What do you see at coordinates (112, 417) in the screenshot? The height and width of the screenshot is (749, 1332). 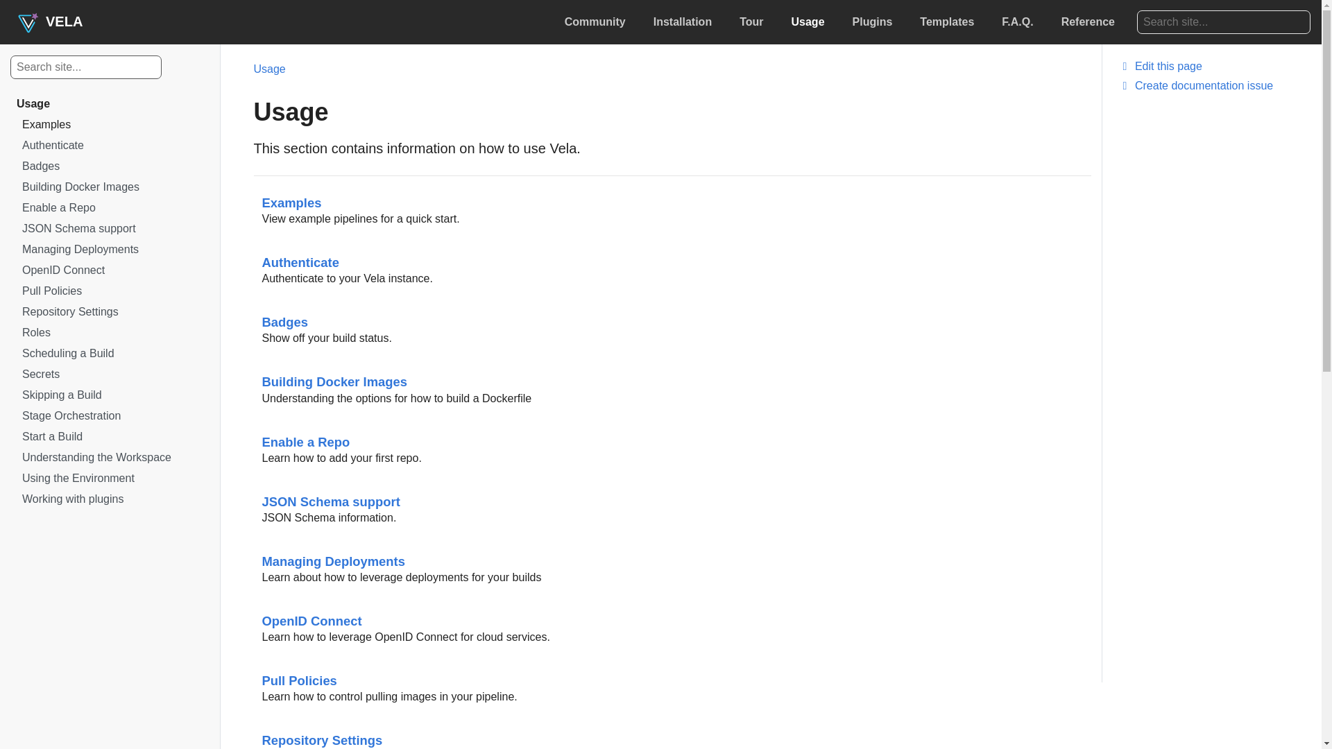 I see `Stage Orchestration` at bounding box center [112, 417].